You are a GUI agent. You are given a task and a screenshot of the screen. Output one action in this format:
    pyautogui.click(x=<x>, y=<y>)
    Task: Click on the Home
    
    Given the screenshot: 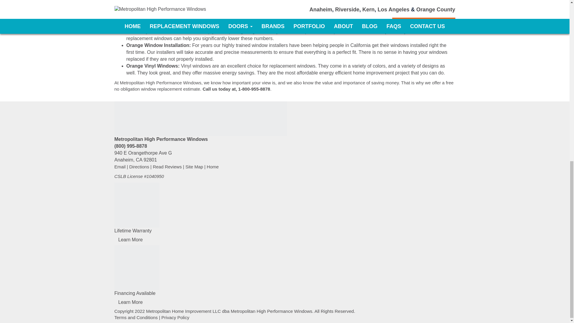 What is the action you would take?
    pyautogui.click(x=213, y=166)
    